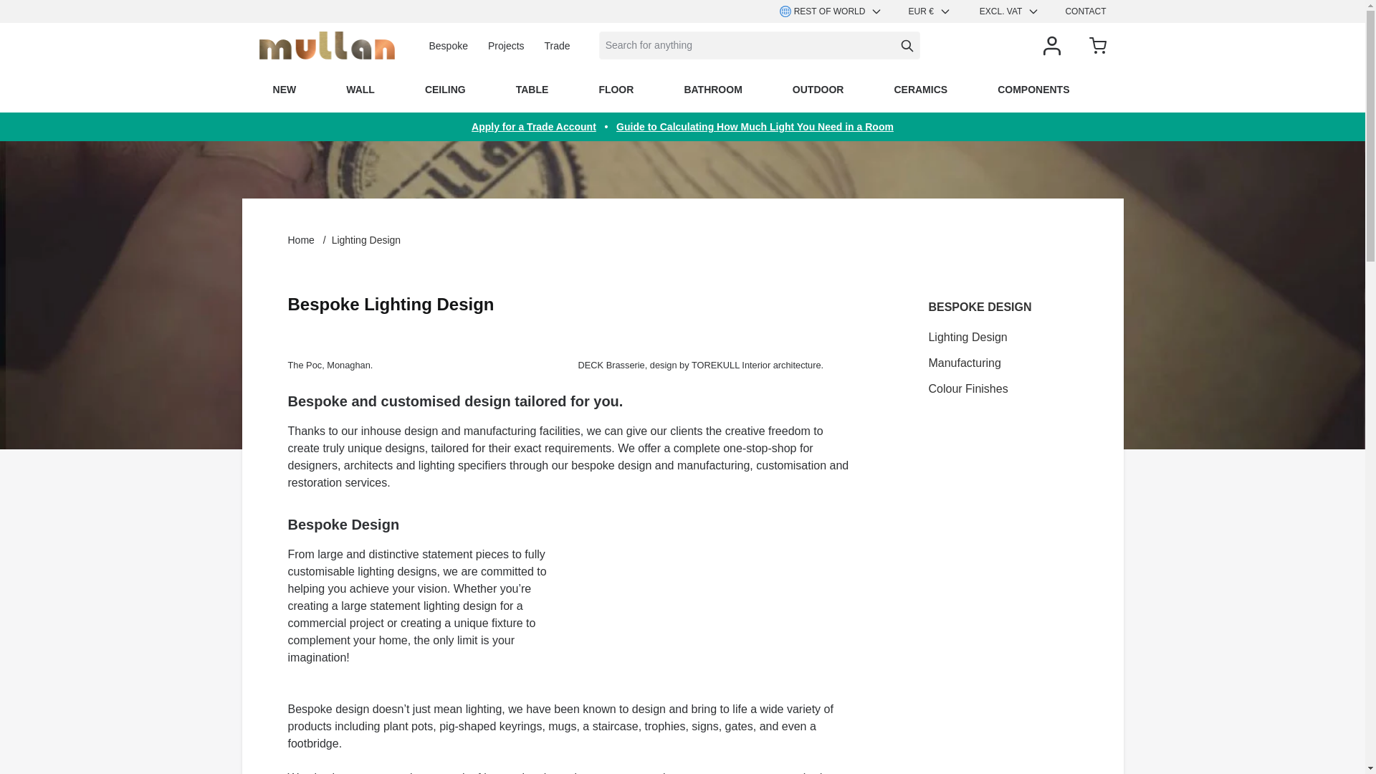 Image resolution: width=1376 pixels, height=774 pixels. Describe the element at coordinates (1012, 11) in the screenshot. I see `EXCL. VAT` at that location.